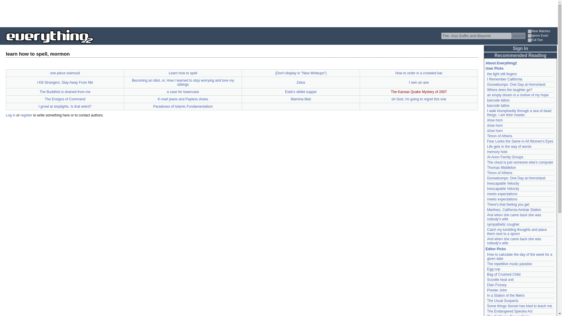  Describe the element at coordinates (518, 36) in the screenshot. I see `Search within Everything2` at that location.